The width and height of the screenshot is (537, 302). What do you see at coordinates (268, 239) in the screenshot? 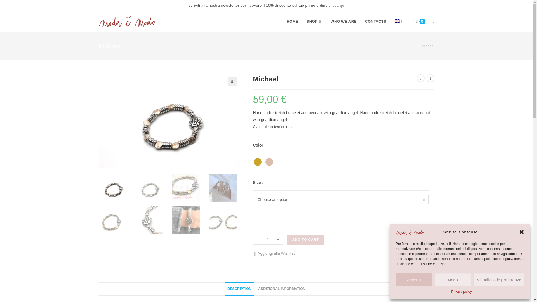
I see `1` at bounding box center [268, 239].